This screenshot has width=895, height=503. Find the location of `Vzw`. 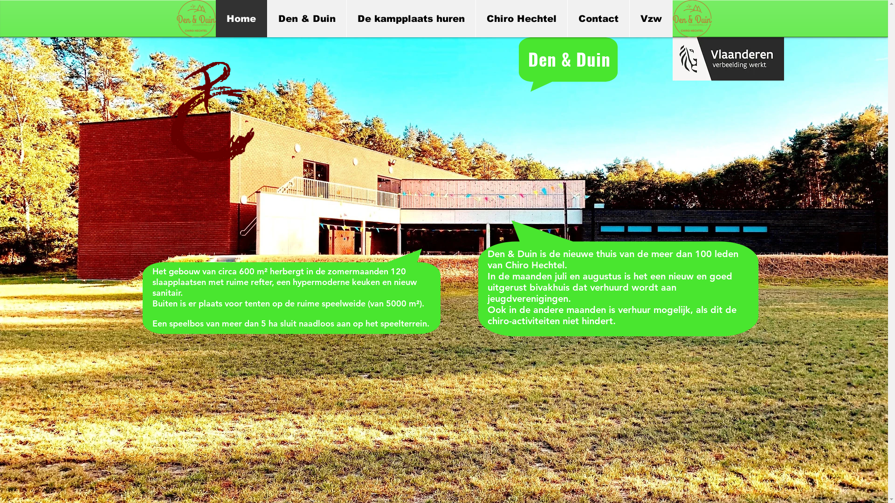

Vzw is located at coordinates (651, 19).